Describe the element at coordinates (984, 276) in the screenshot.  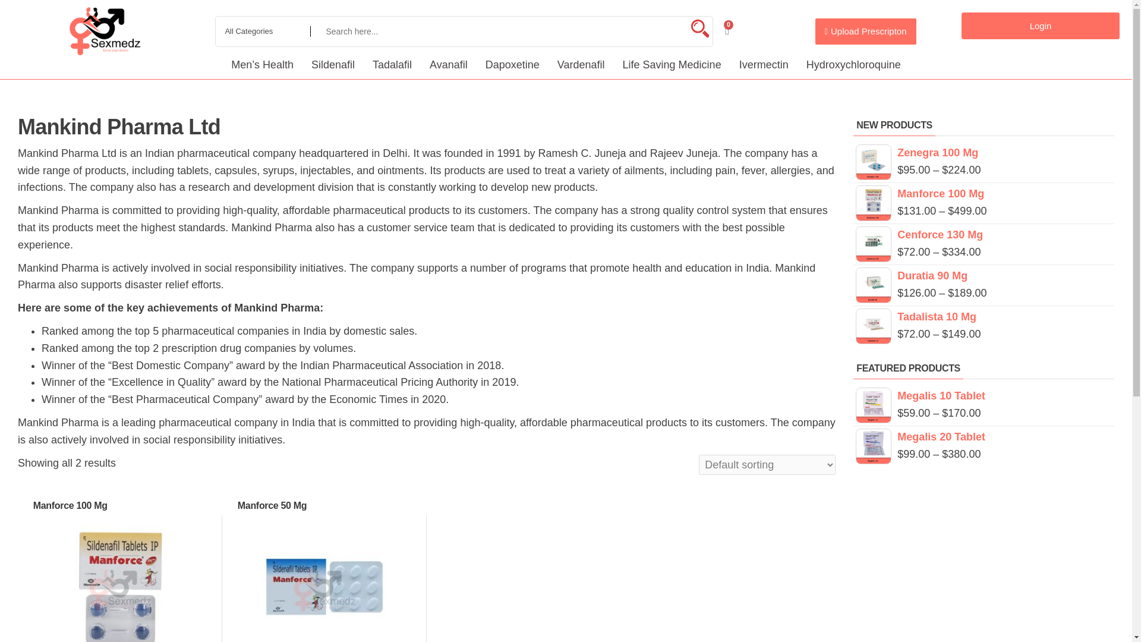
I see `Duratia 90 Mg` at that location.